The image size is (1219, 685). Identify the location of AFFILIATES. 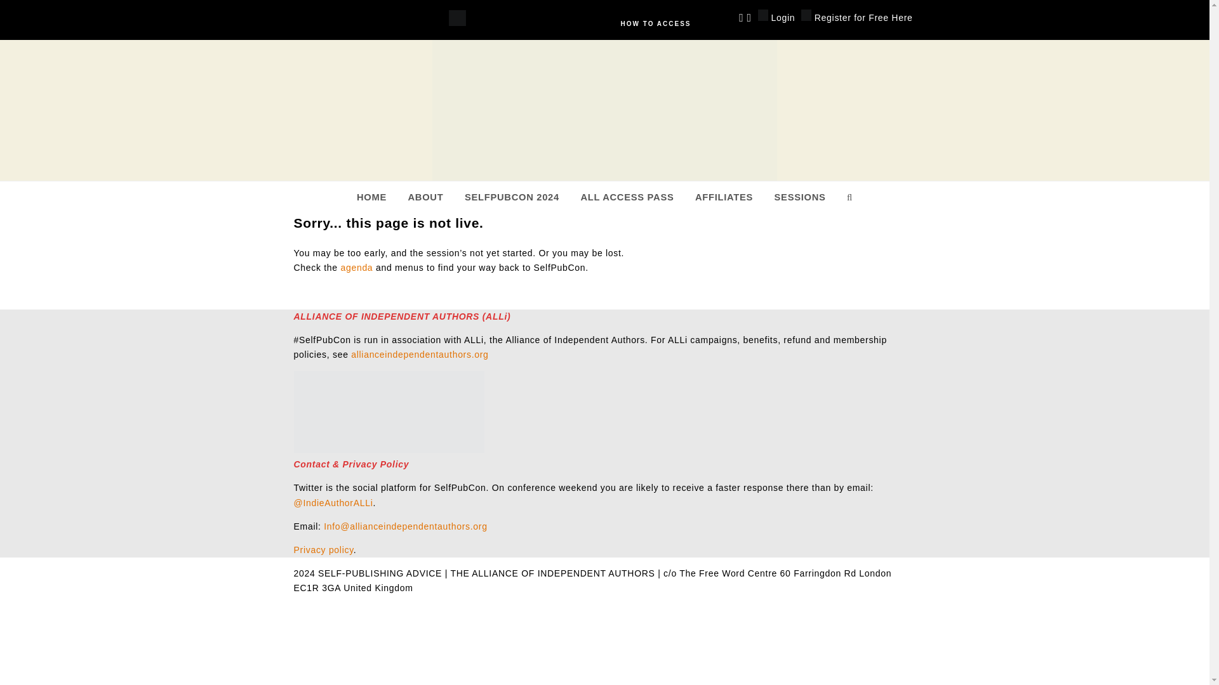
(724, 197).